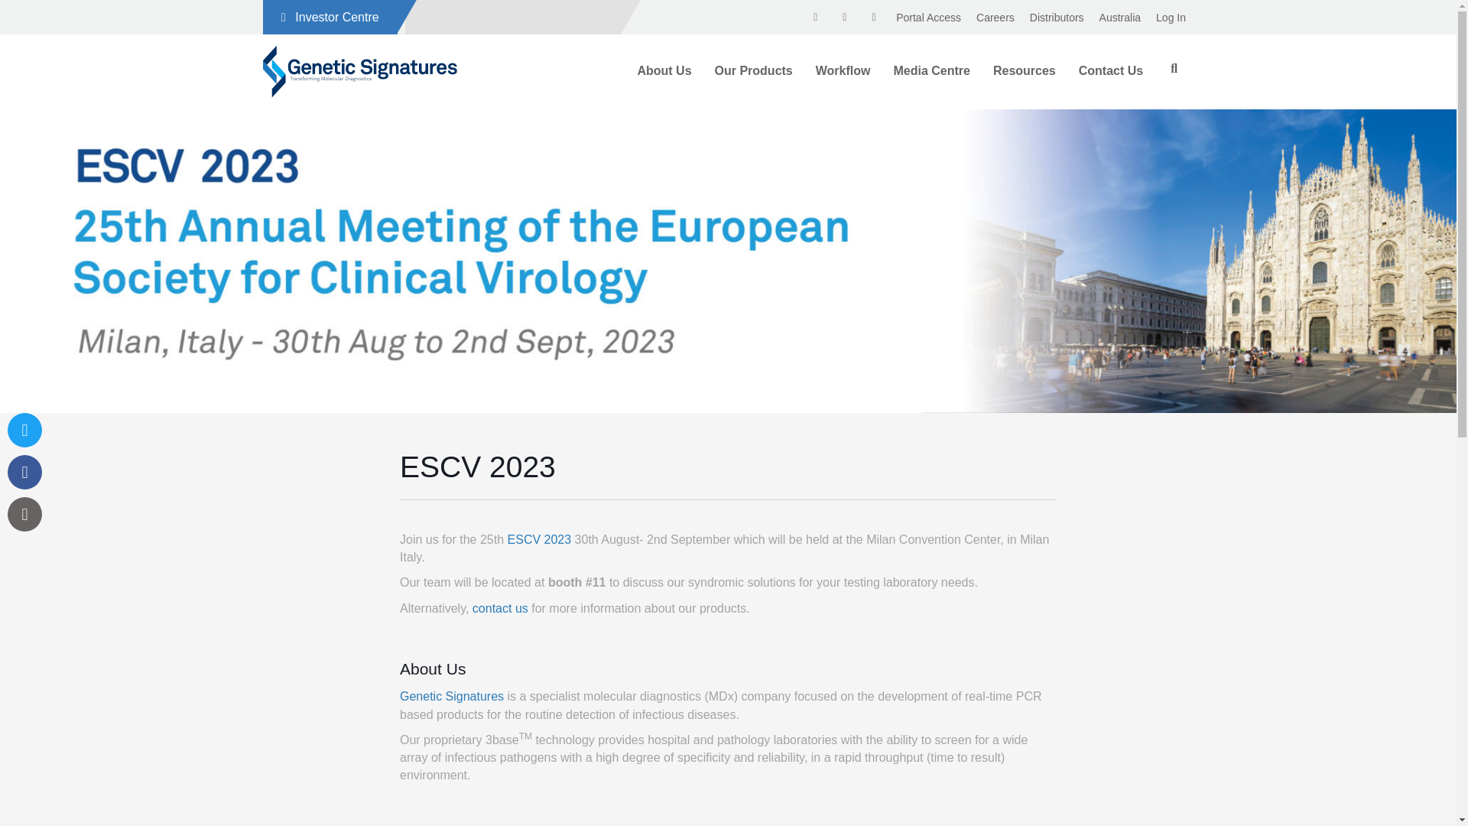 The image size is (1468, 826). Describe the element at coordinates (1170, 18) in the screenshot. I see `Log In` at that location.